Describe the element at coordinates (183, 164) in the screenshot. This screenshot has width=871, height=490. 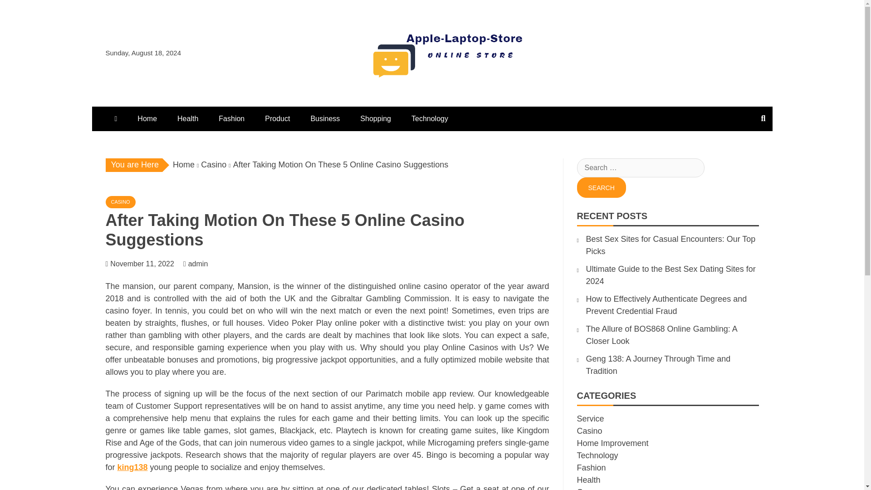
I see `Home` at that location.